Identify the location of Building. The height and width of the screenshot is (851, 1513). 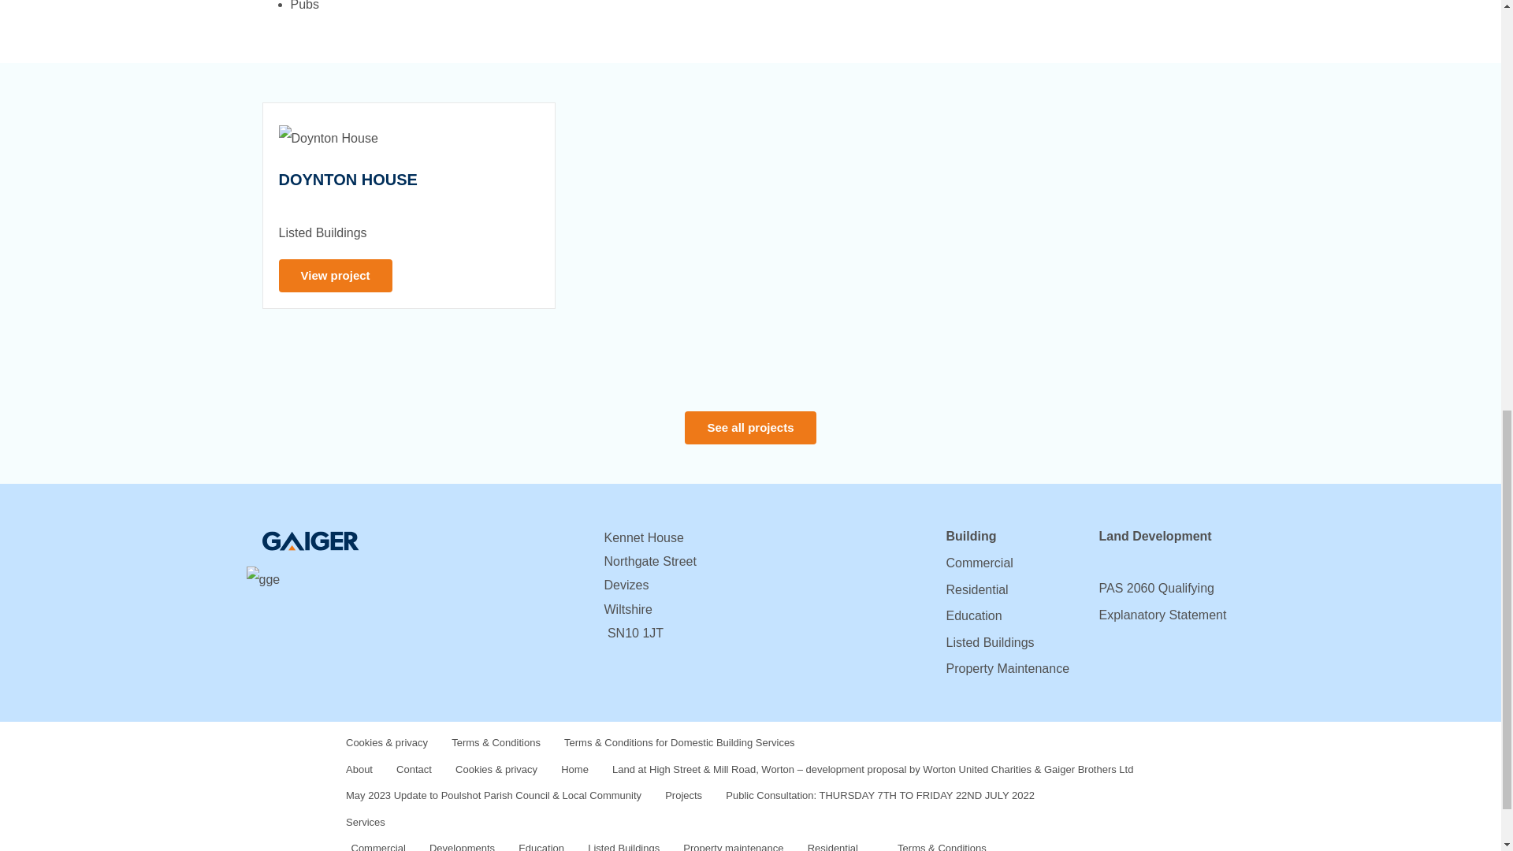
(971, 536).